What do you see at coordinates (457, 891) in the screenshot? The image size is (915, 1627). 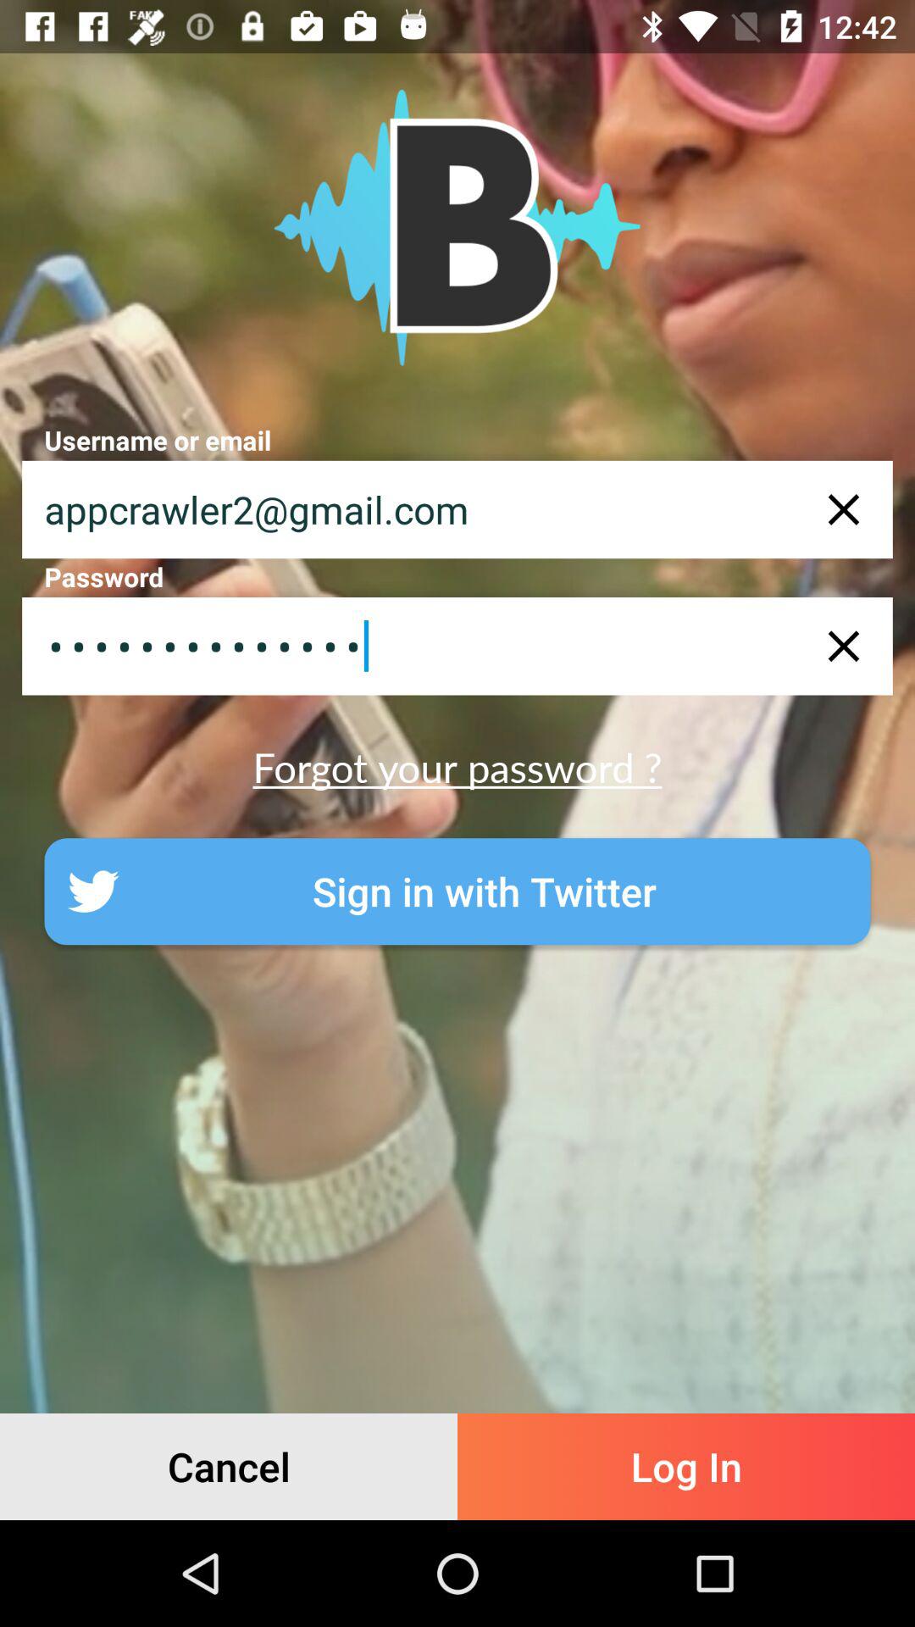 I see `scroll to the sign in with item` at bounding box center [457, 891].